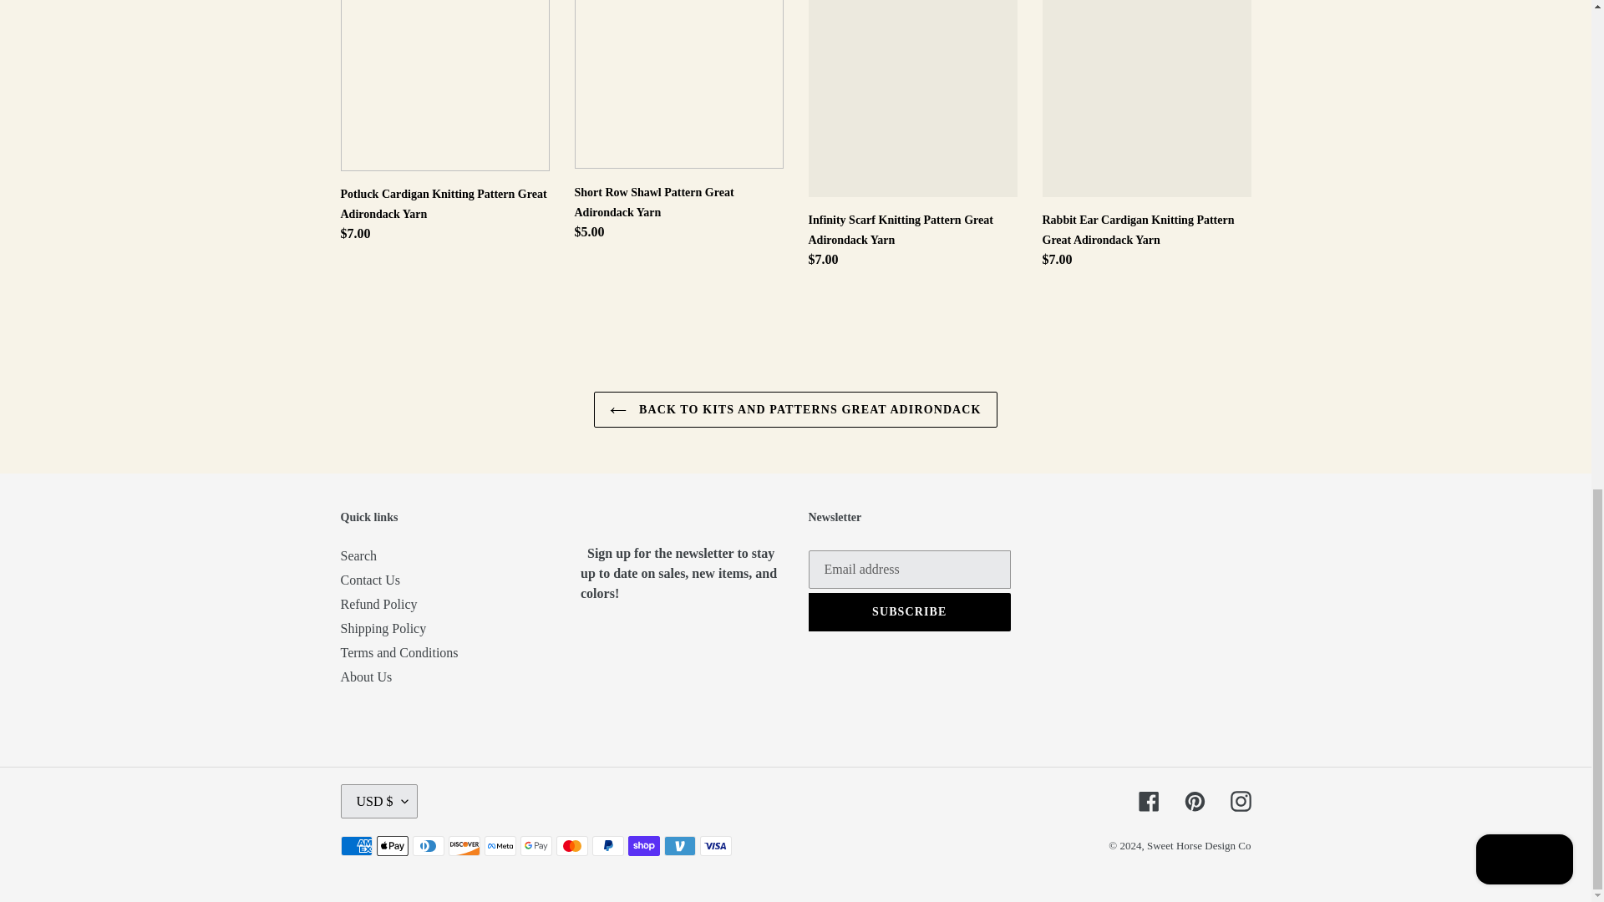 This screenshot has height=902, width=1604. What do you see at coordinates (378, 604) in the screenshot?
I see `Refund Policy` at bounding box center [378, 604].